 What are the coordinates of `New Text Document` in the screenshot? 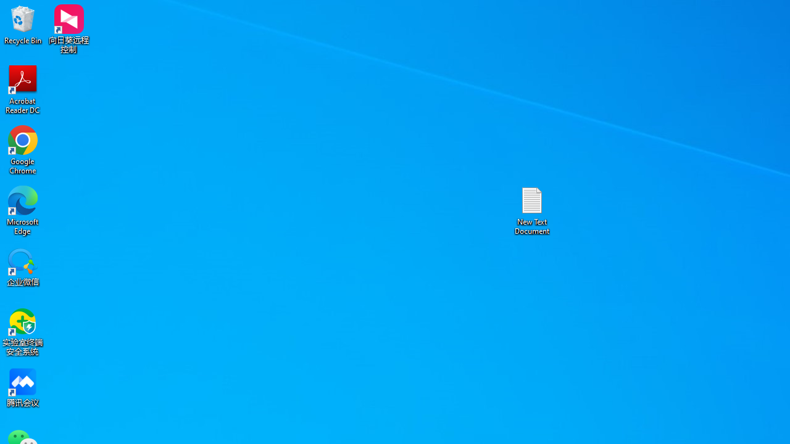 It's located at (532, 210).